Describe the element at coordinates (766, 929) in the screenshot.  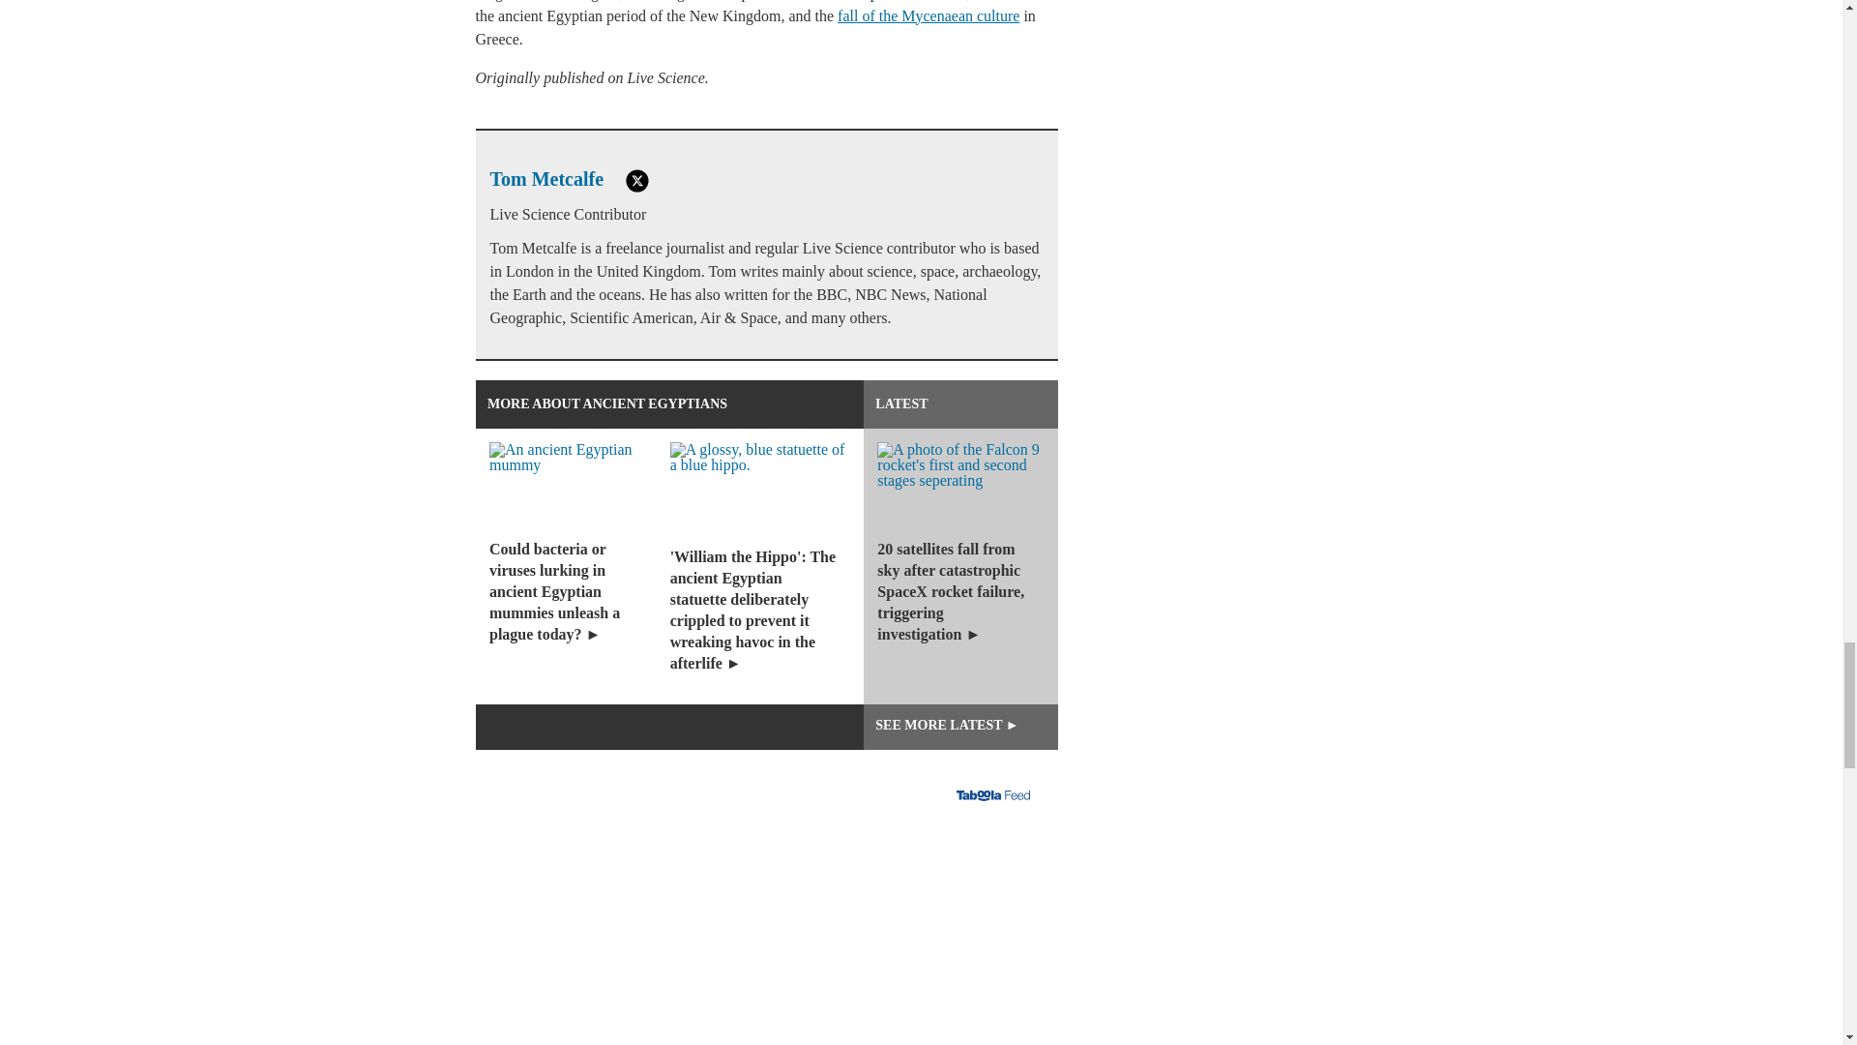
I see `Man Hides Webcam and Catches Housekeeper Doing...` at that location.